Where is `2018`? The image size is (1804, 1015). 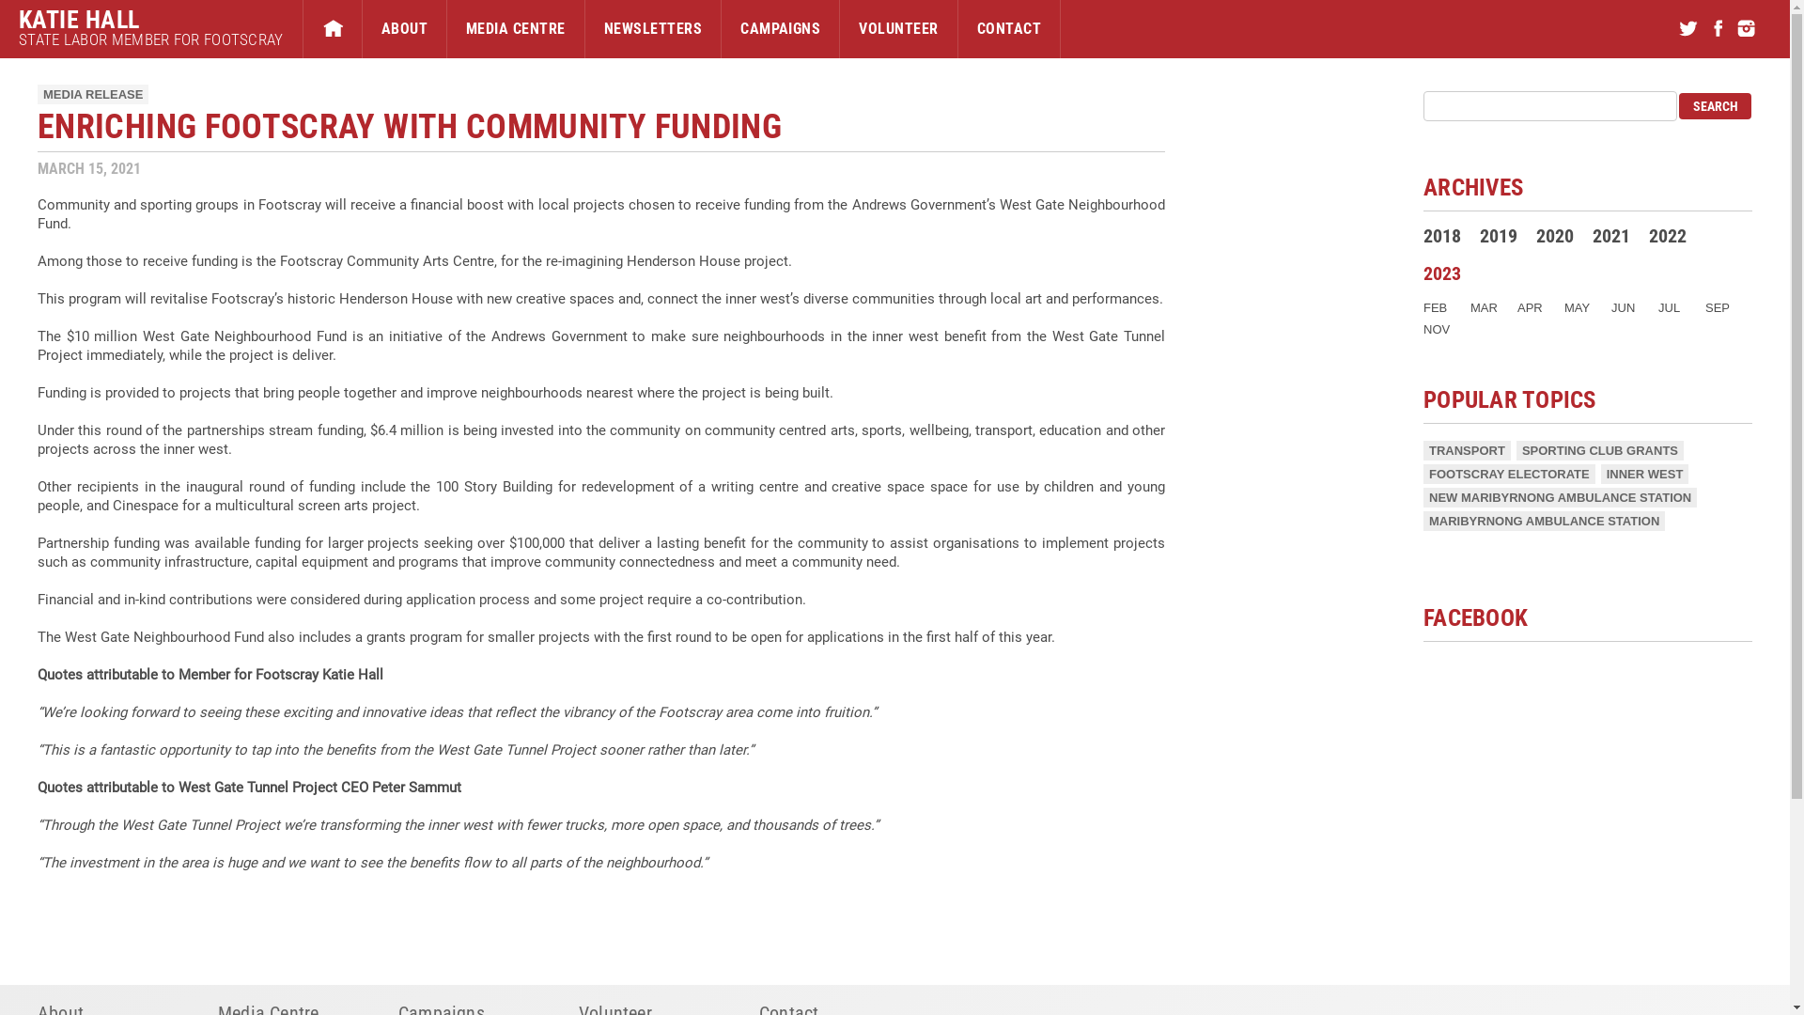 2018 is located at coordinates (1442, 236).